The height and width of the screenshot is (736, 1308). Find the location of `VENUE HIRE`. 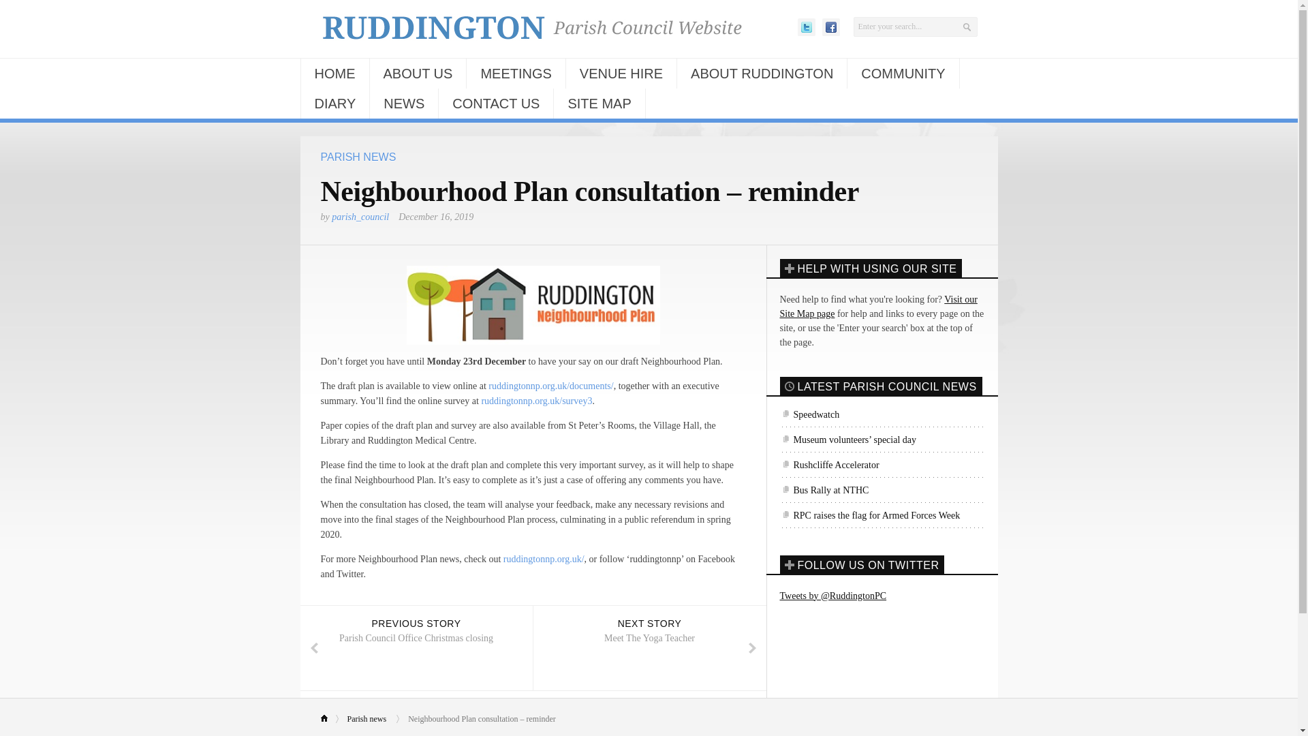

VENUE HIRE is located at coordinates (621, 74).